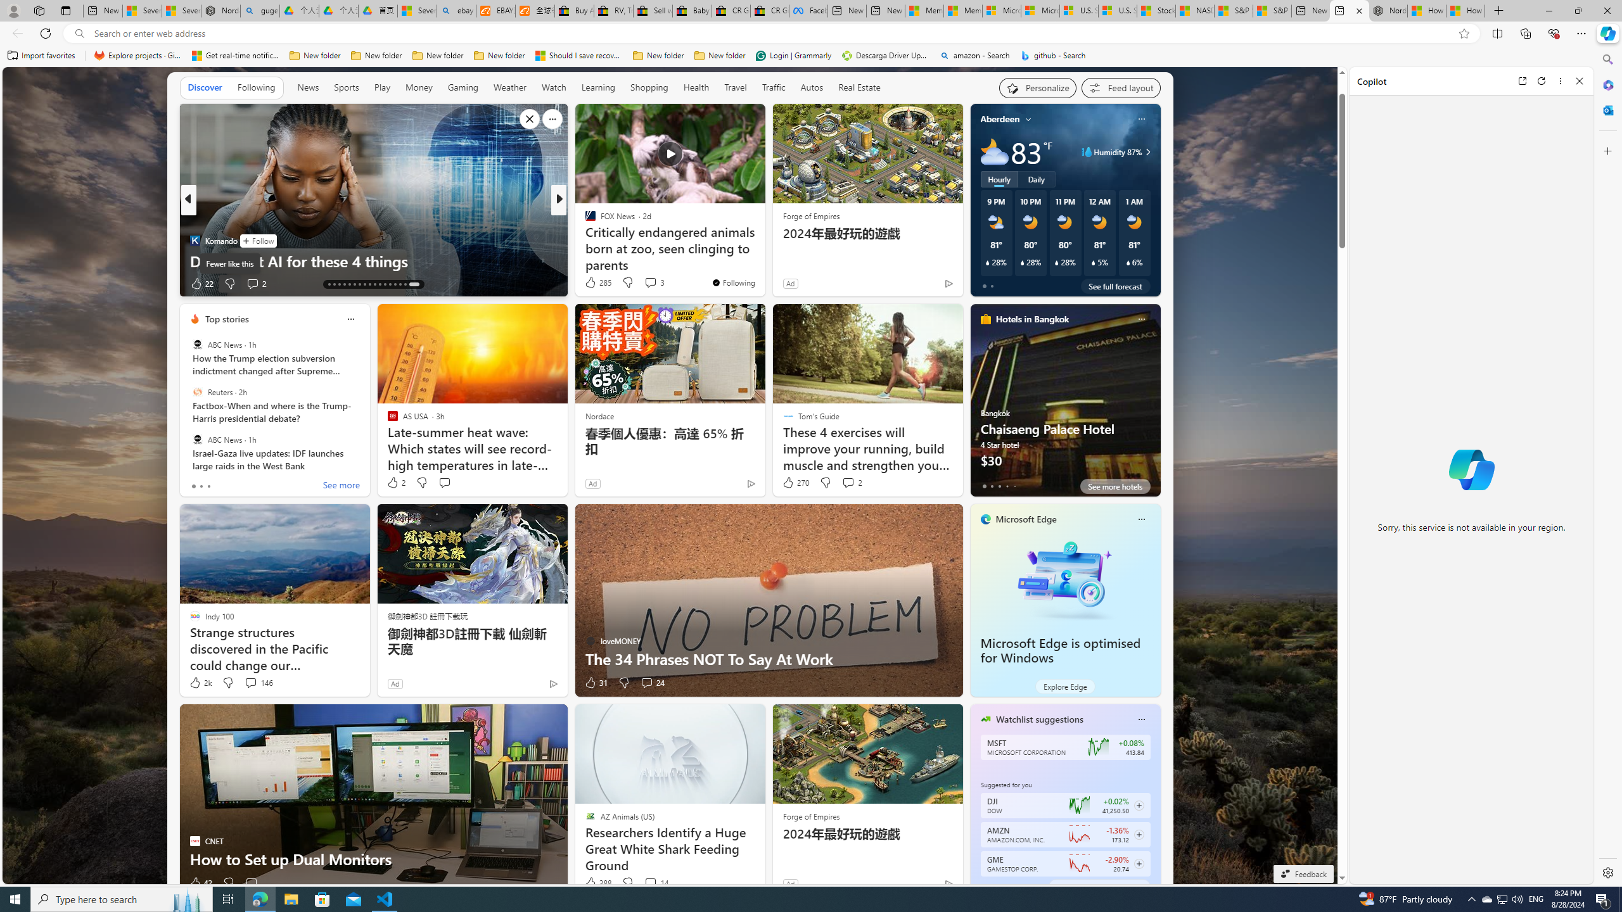 This screenshot has height=912, width=1622. I want to click on Chaisaeng Palace Hotel, so click(1065, 405).